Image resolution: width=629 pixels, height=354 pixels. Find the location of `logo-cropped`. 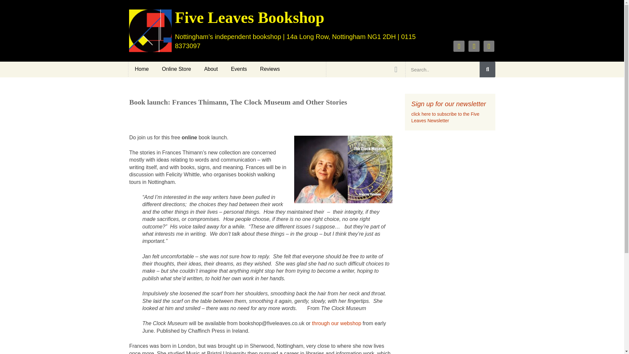

logo-cropped is located at coordinates (150, 31).